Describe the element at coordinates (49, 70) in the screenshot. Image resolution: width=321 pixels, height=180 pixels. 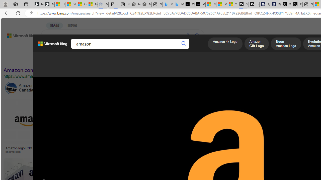
I see `Amazon.com. Spend less. Smile more.` at that location.